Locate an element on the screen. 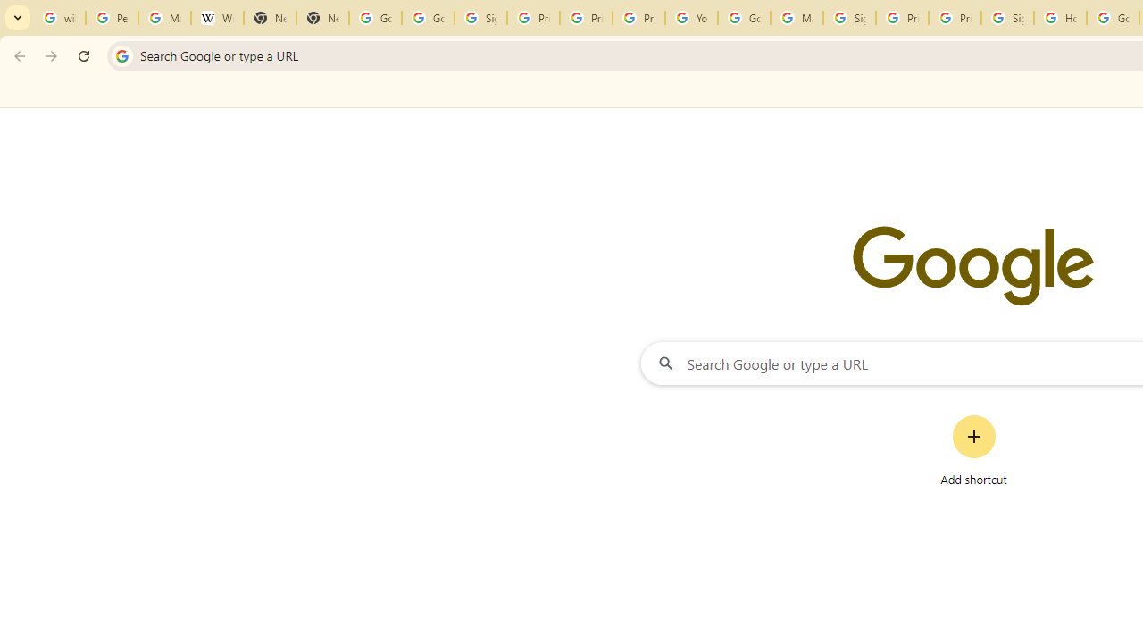 The height and width of the screenshot is (643, 1143). Google Account Help is located at coordinates (743, 18).